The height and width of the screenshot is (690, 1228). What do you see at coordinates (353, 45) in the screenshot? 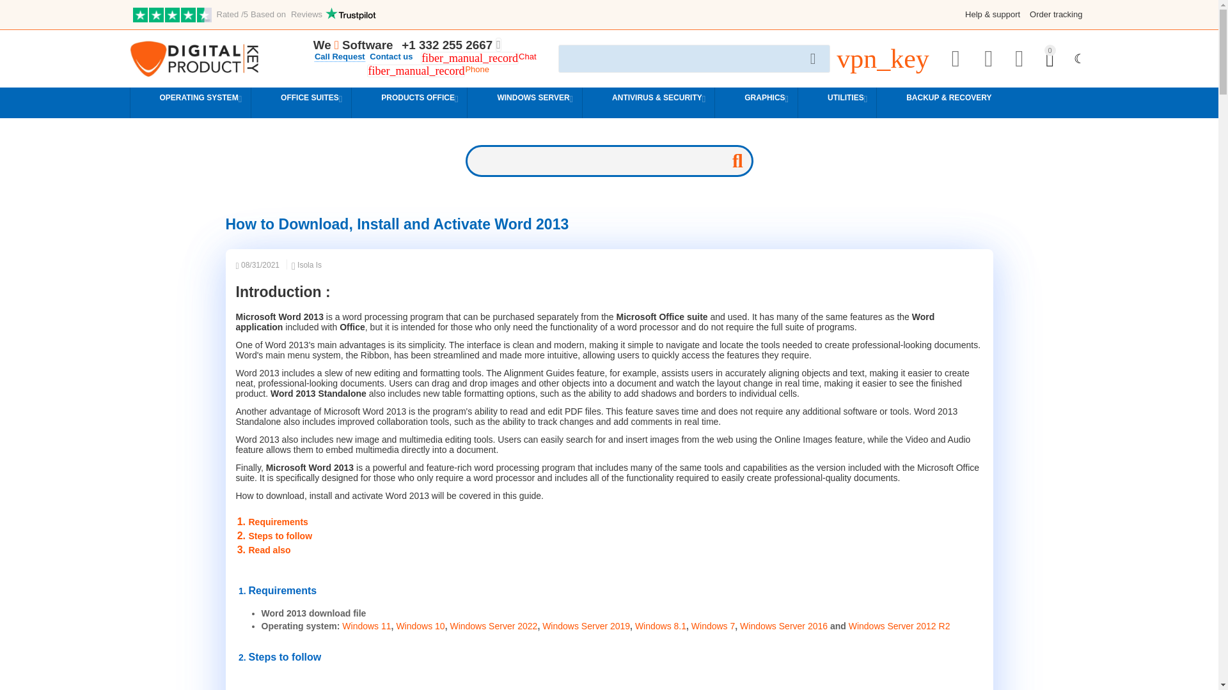
I see `We love Software` at bounding box center [353, 45].